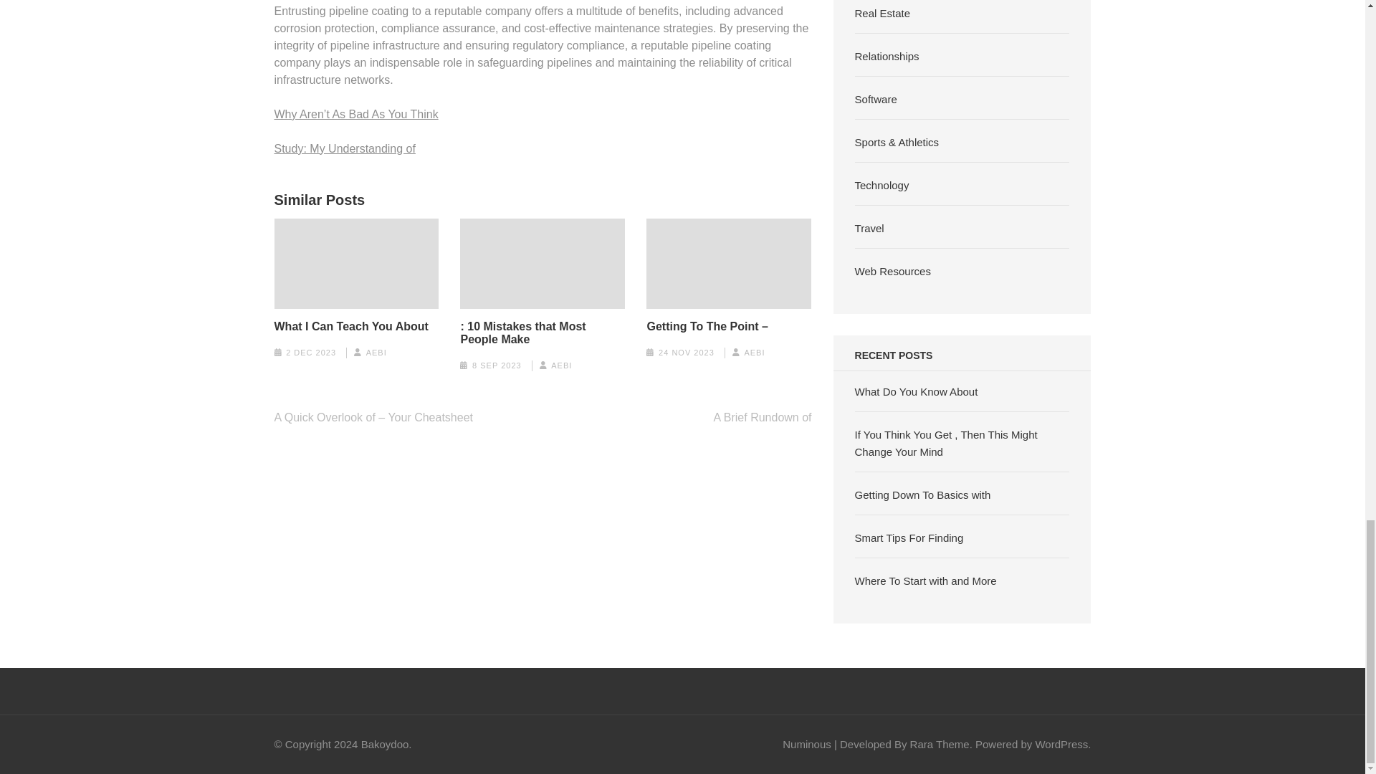 This screenshot has width=1376, height=774. What do you see at coordinates (687, 353) in the screenshot?
I see `24 NOV 2023` at bounding box center [687, 353].